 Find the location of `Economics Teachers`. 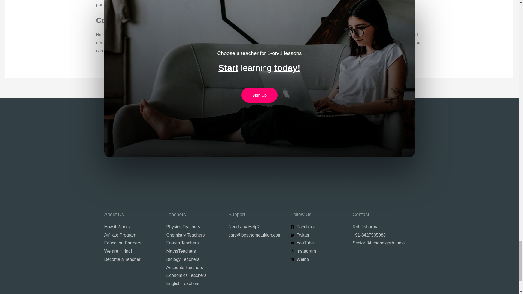

Economics Teachers is located at coordinates (194, 275).